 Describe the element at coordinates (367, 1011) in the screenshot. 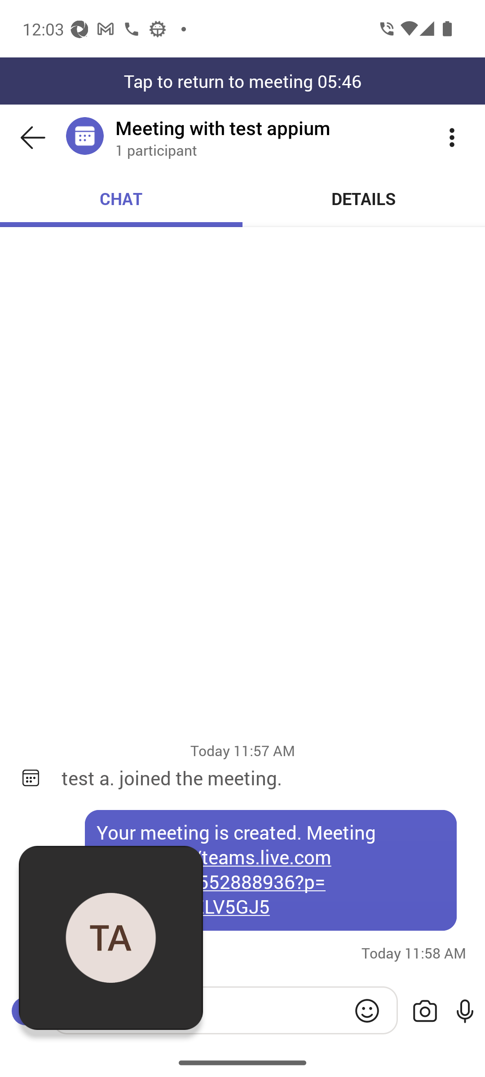

I see `GIFs and emojis picker` at that location.